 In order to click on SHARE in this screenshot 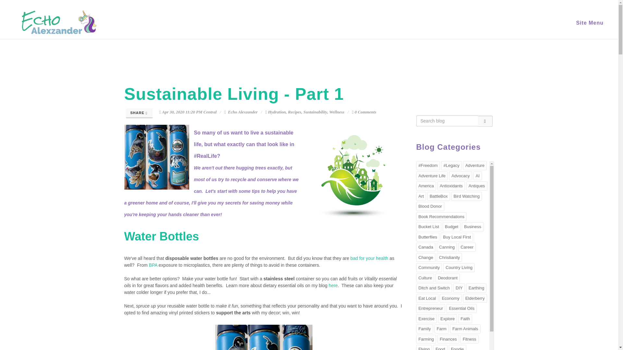, I will do `click(140, 113)`.